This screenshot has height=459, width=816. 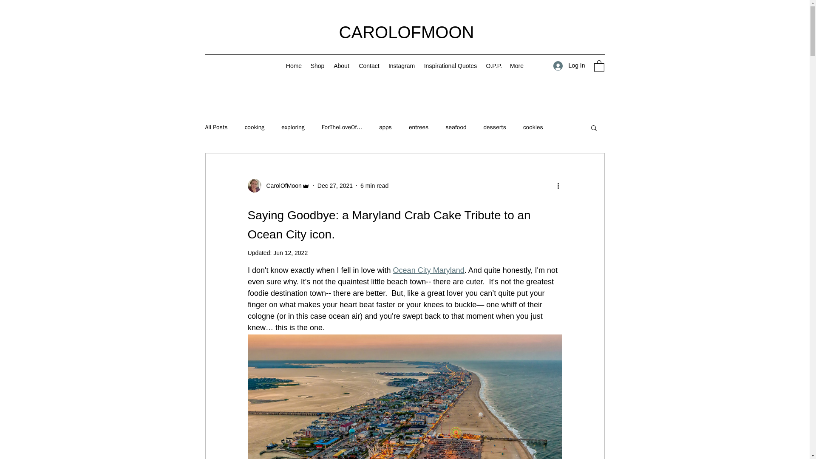 What do you see at coordinates (374, 185) in the screenshot?
I see `6 min read` at bounding box center [374, 185].